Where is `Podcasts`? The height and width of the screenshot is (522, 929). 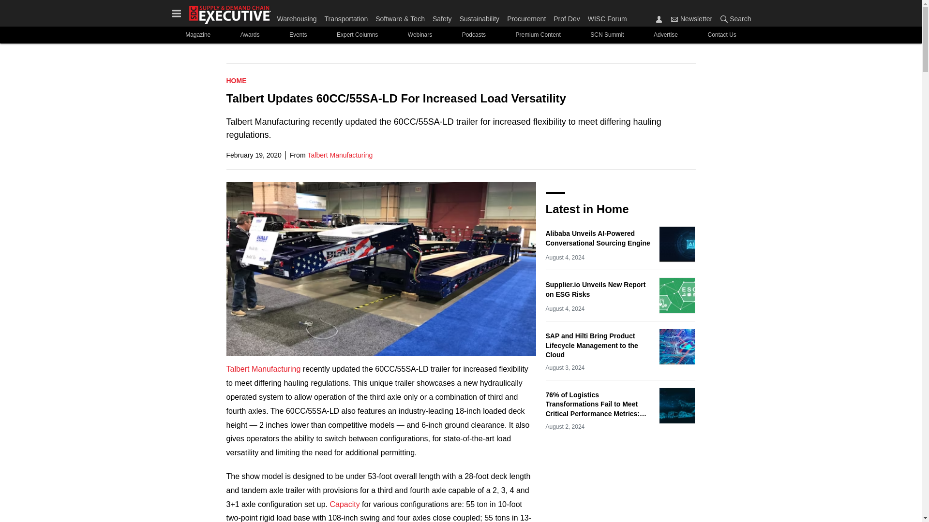 Podcasts is located at coordinates (474, 35).